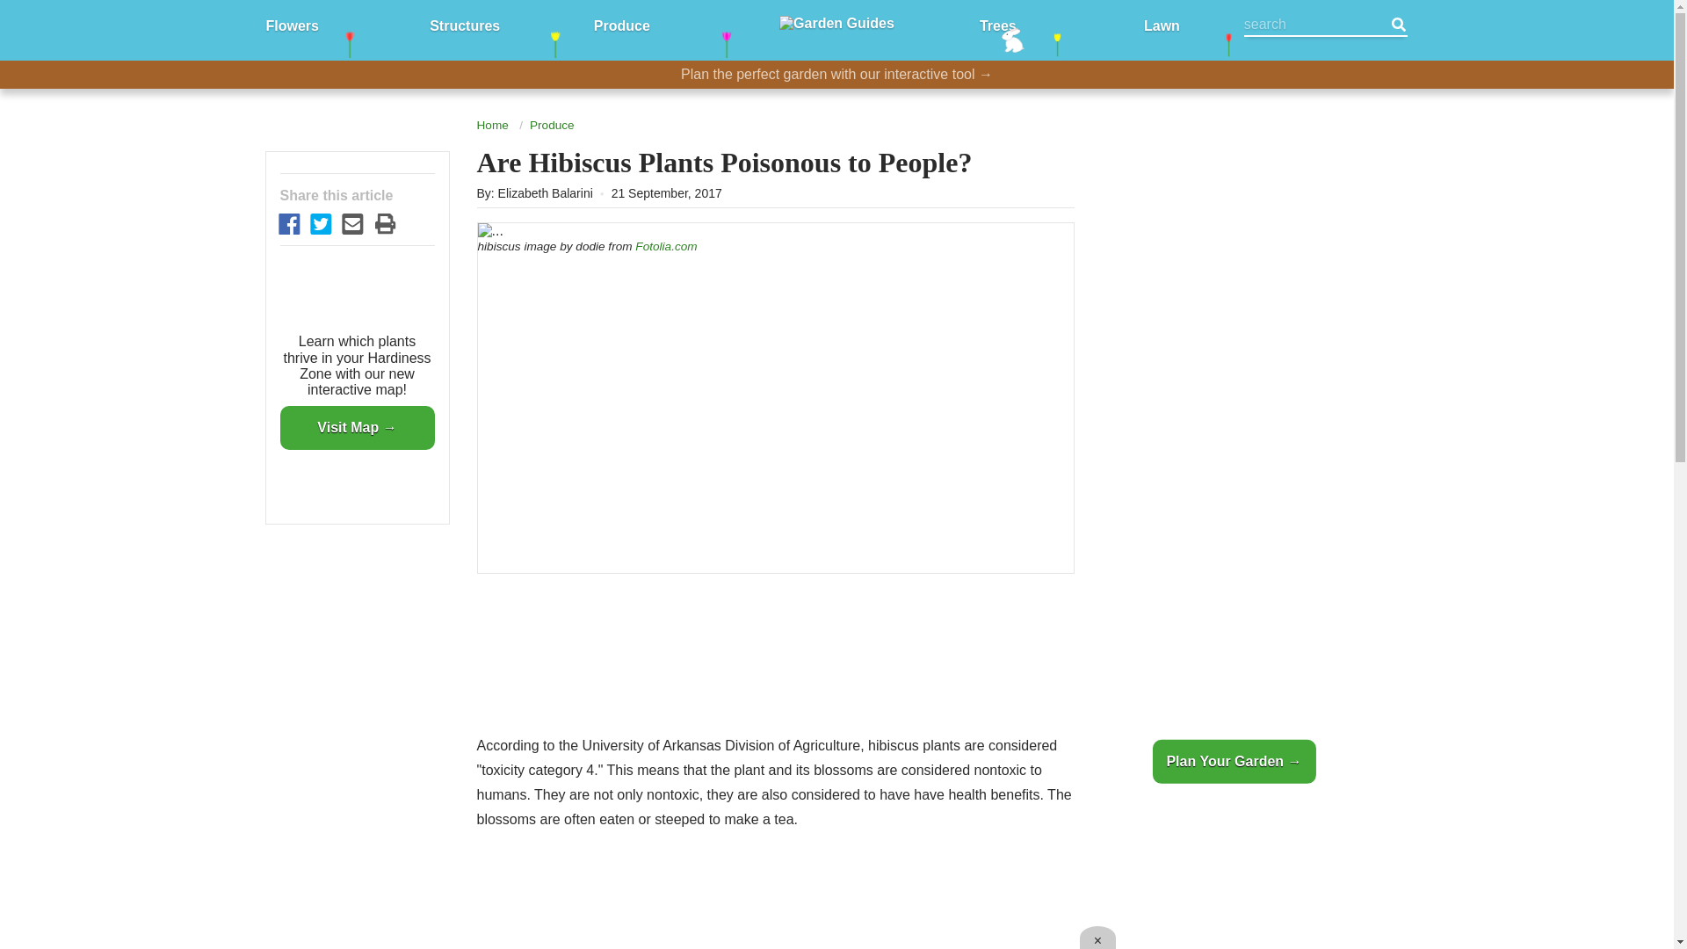 Image resolution: width=1687 pixels, height=949 pixels. Describe the element at coordinates (464, 25) in the screenshot. I see `Structures` at that location.